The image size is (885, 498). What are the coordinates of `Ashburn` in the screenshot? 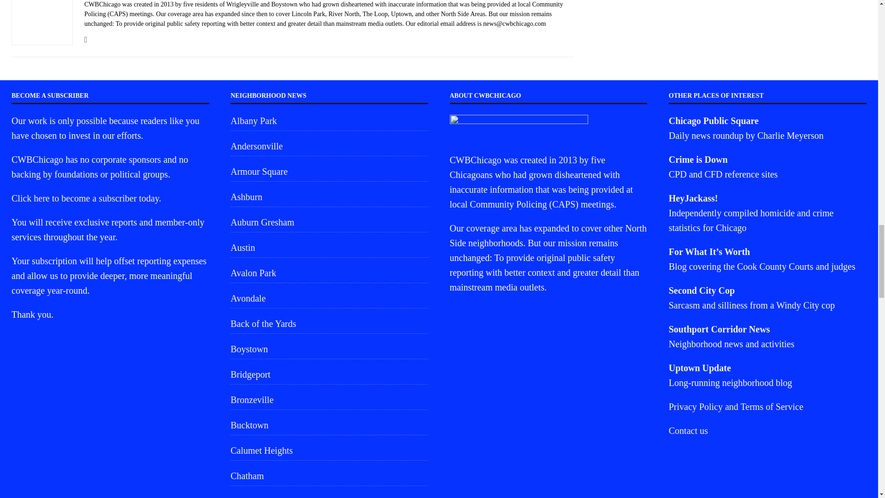 It's located at (329, 197).